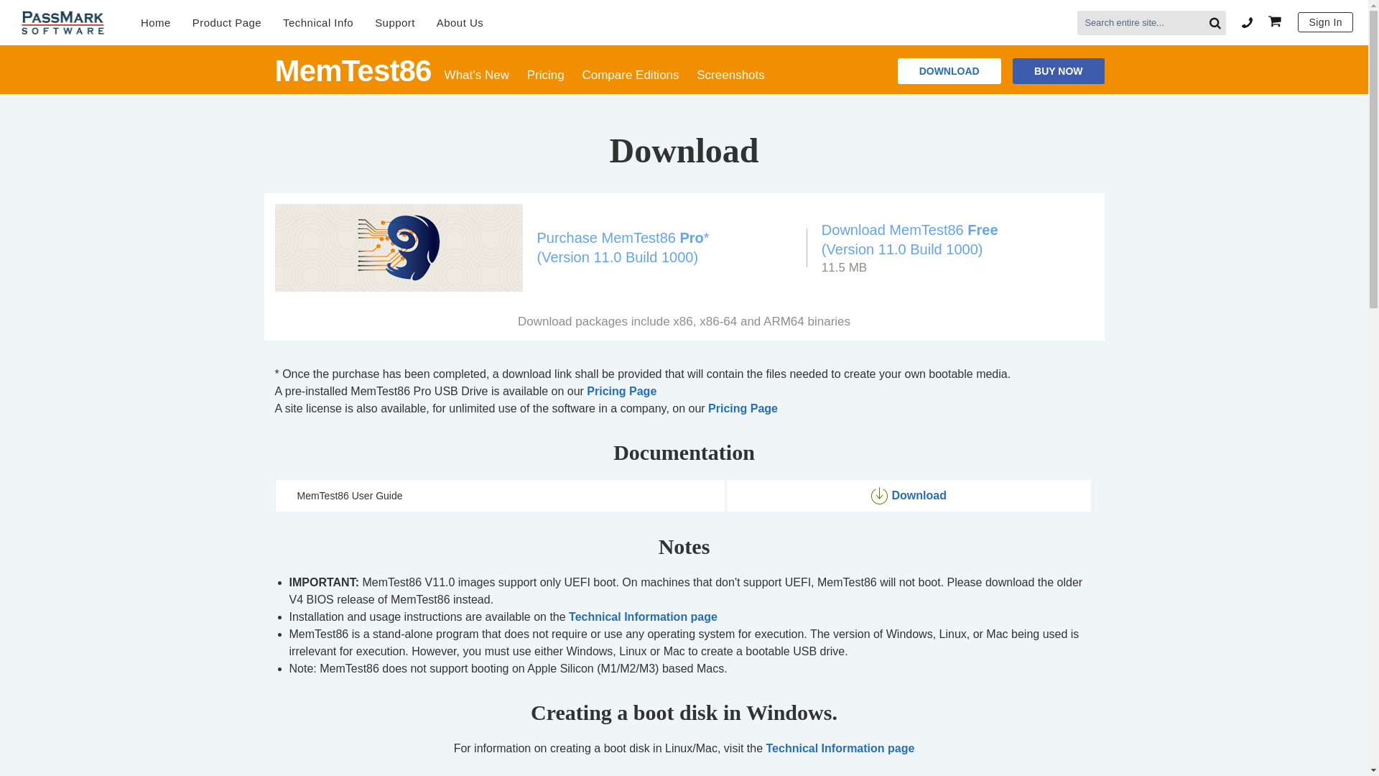  Describe the element at coordinates (460, 22) in the screenshot. I see `About Us` at that location.